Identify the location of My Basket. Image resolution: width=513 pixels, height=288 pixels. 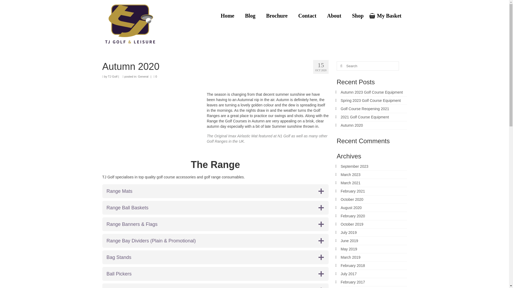
(388, 15).